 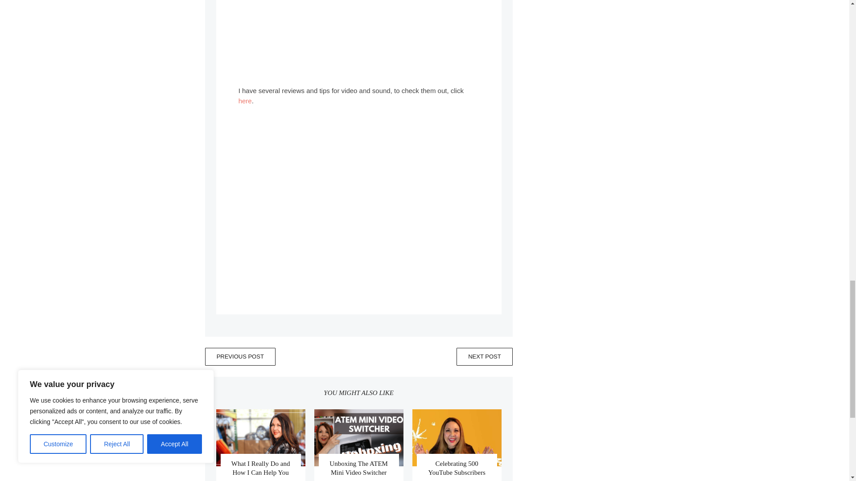 I want to click on Celebrating 500 YouTube Subscribers, so click(x=457, y=468).